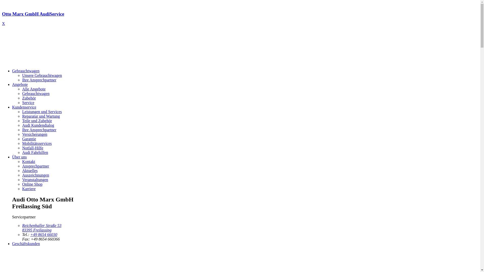  I want to click on X, so click(4, 24).